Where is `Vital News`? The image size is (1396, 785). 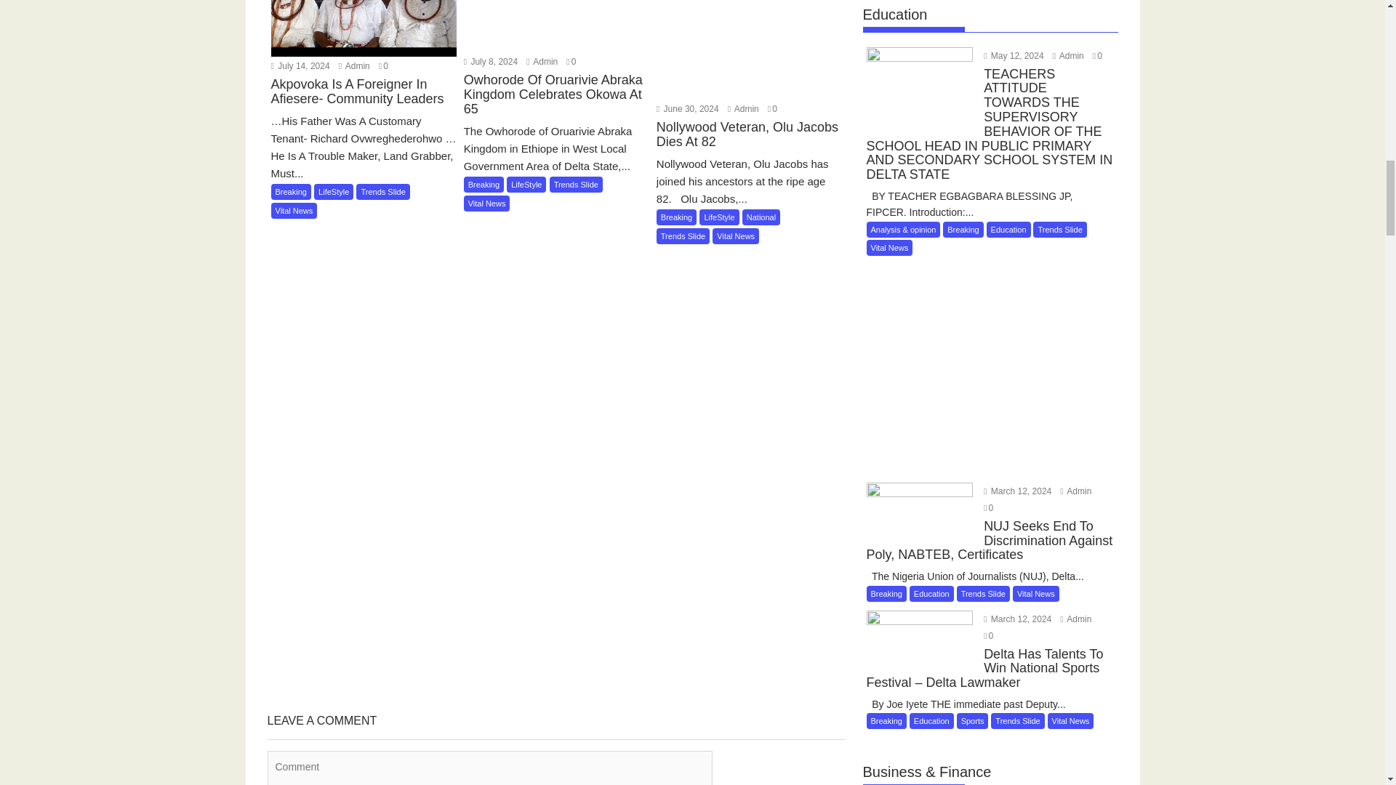 Vital News is located at coordinates (294, 211).